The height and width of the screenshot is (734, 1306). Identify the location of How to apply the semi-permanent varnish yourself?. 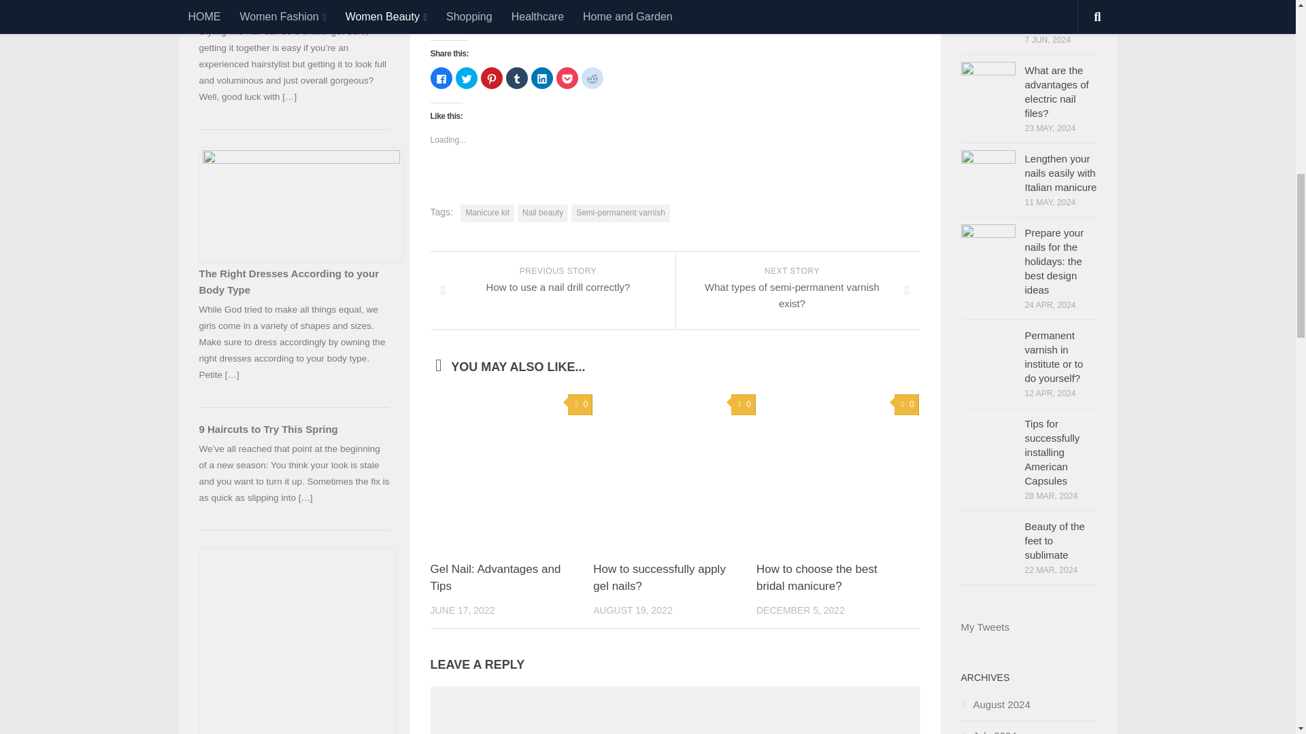
(646, 18).